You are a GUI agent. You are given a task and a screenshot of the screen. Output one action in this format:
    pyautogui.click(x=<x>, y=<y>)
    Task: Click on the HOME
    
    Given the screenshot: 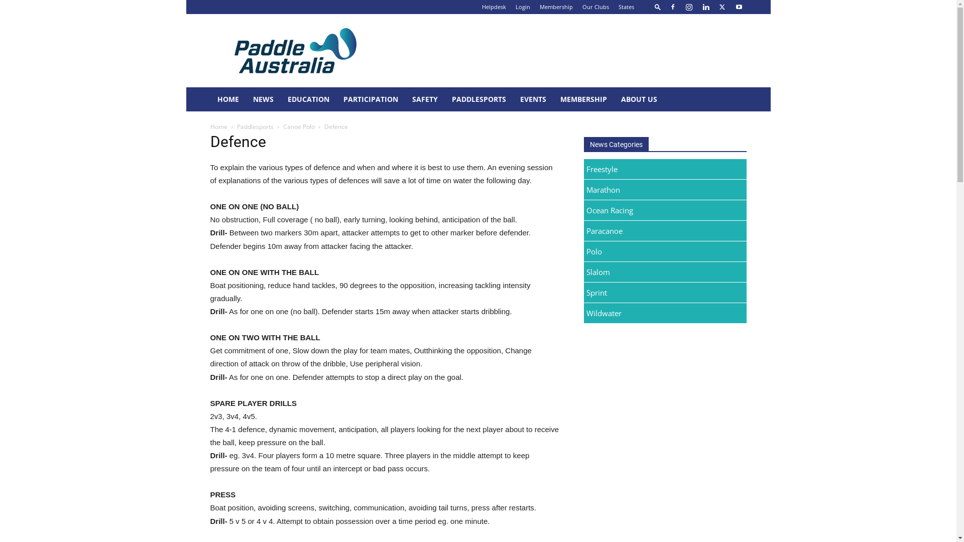 What is the action you would take?
    pyautogui.click(x=228, y=99)
    